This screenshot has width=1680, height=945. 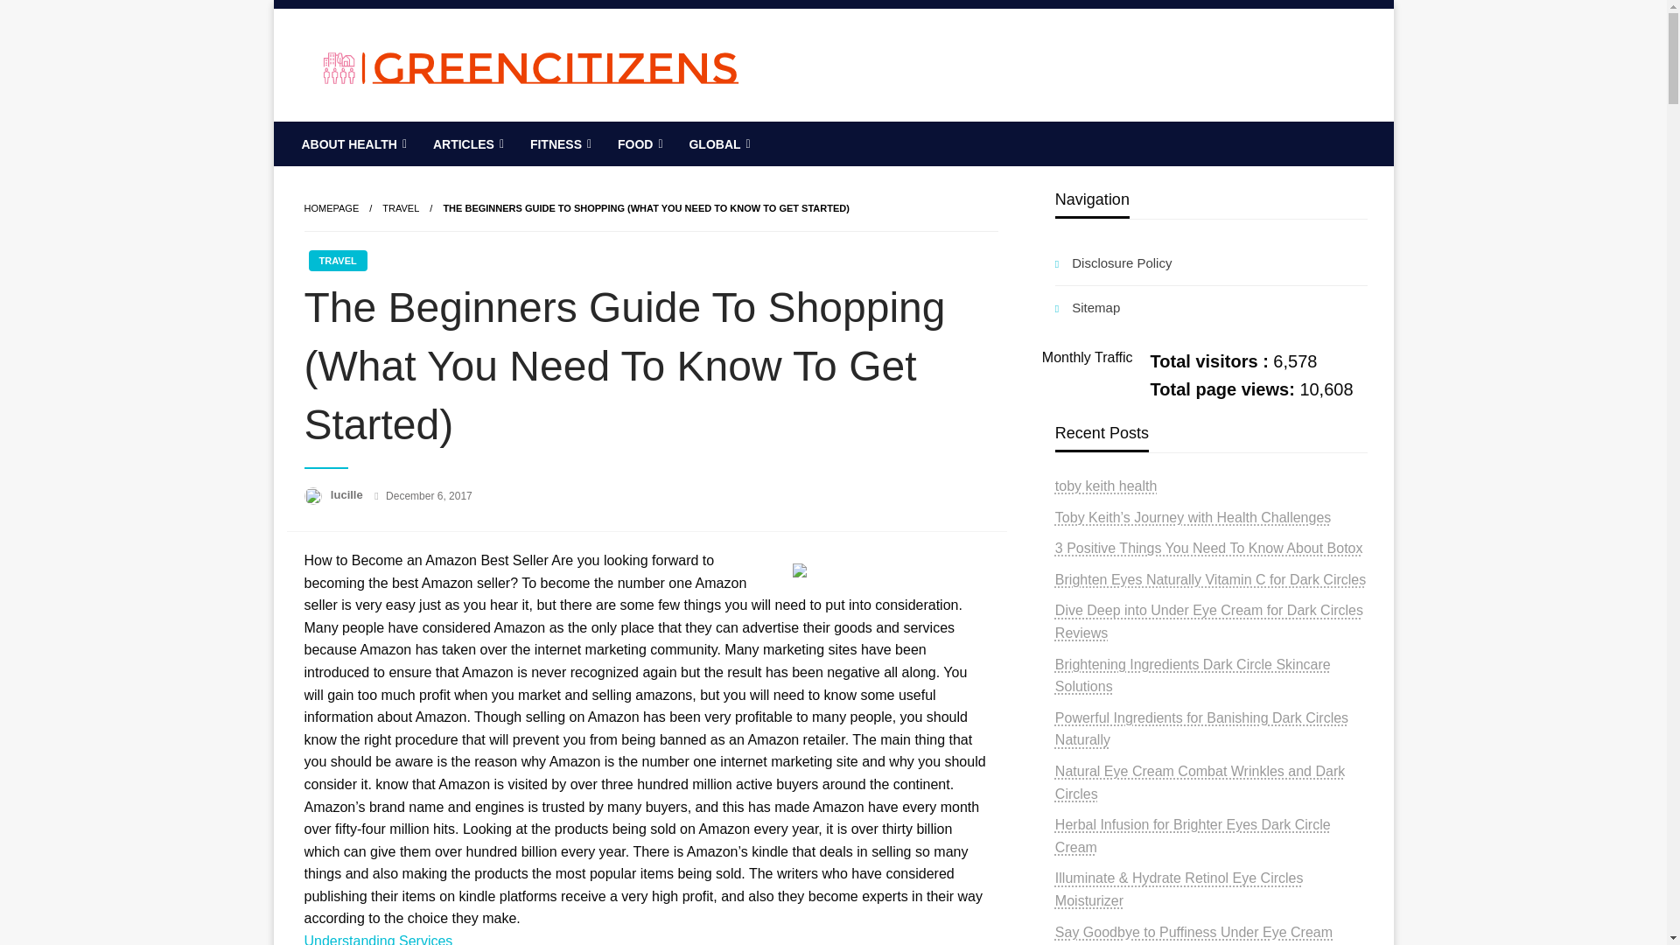 What do you see at coordinates (401, 208) in the screenshot?
I see `TRAVEL` at bounding box center [401, 208].